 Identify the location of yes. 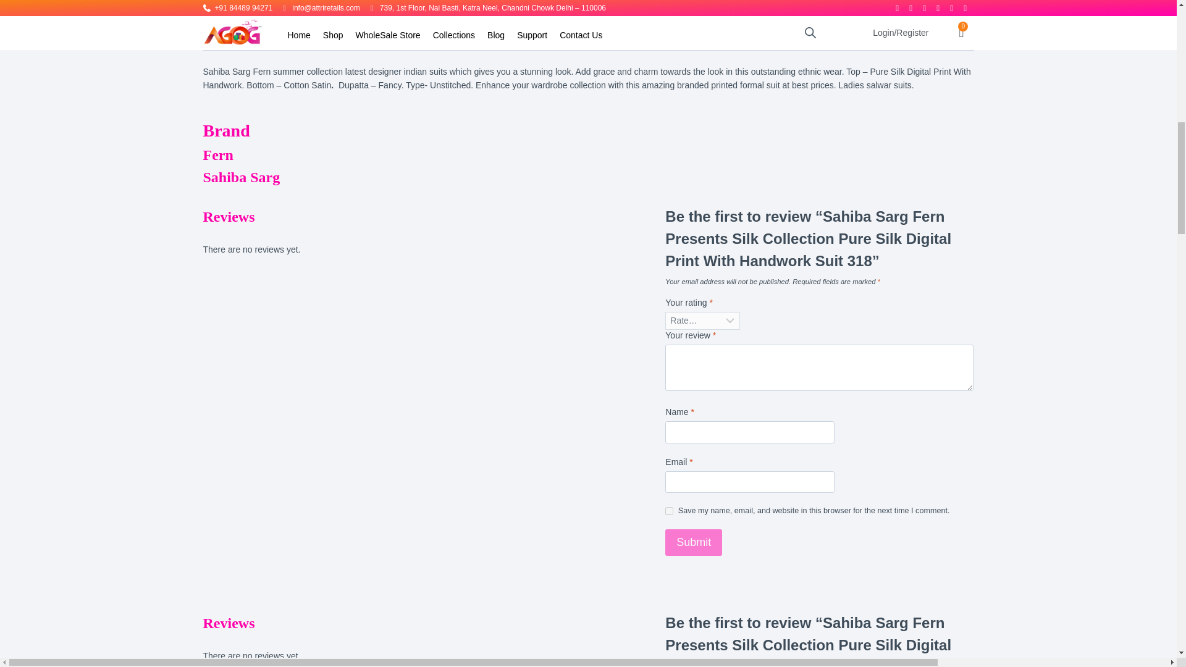
(670, 510).